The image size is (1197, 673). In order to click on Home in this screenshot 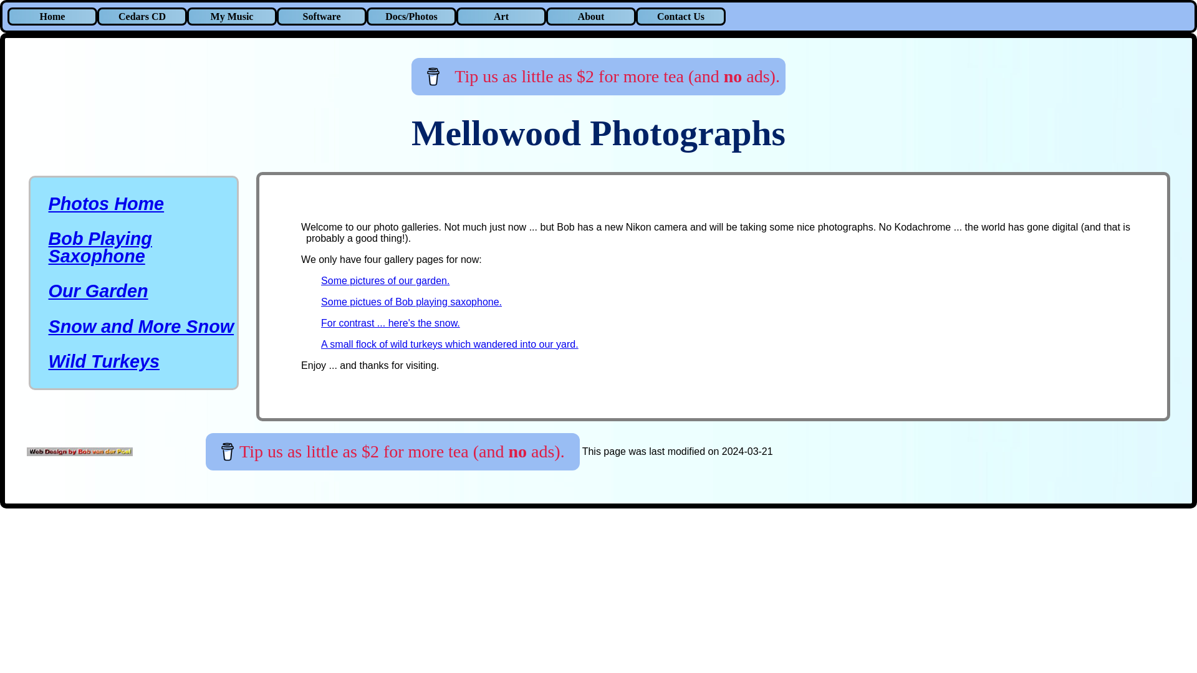, I will do `click(52, 16)`.